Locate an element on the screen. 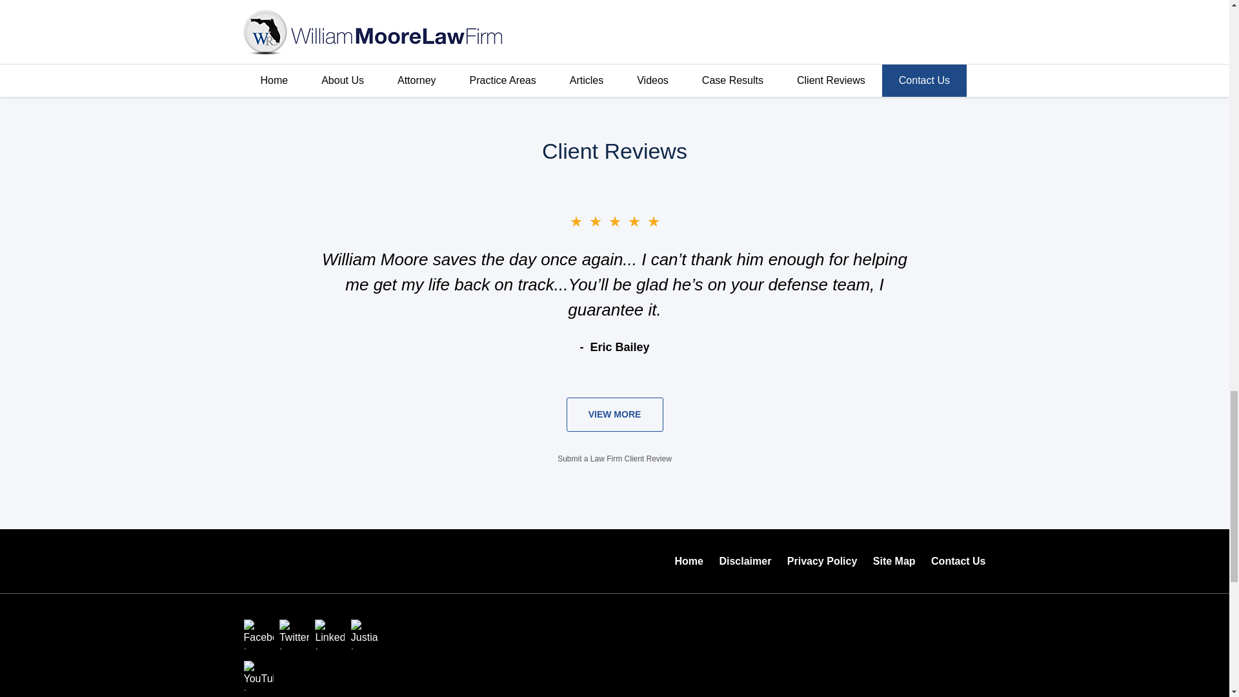  Site Map is located at coordinates (894, 561).